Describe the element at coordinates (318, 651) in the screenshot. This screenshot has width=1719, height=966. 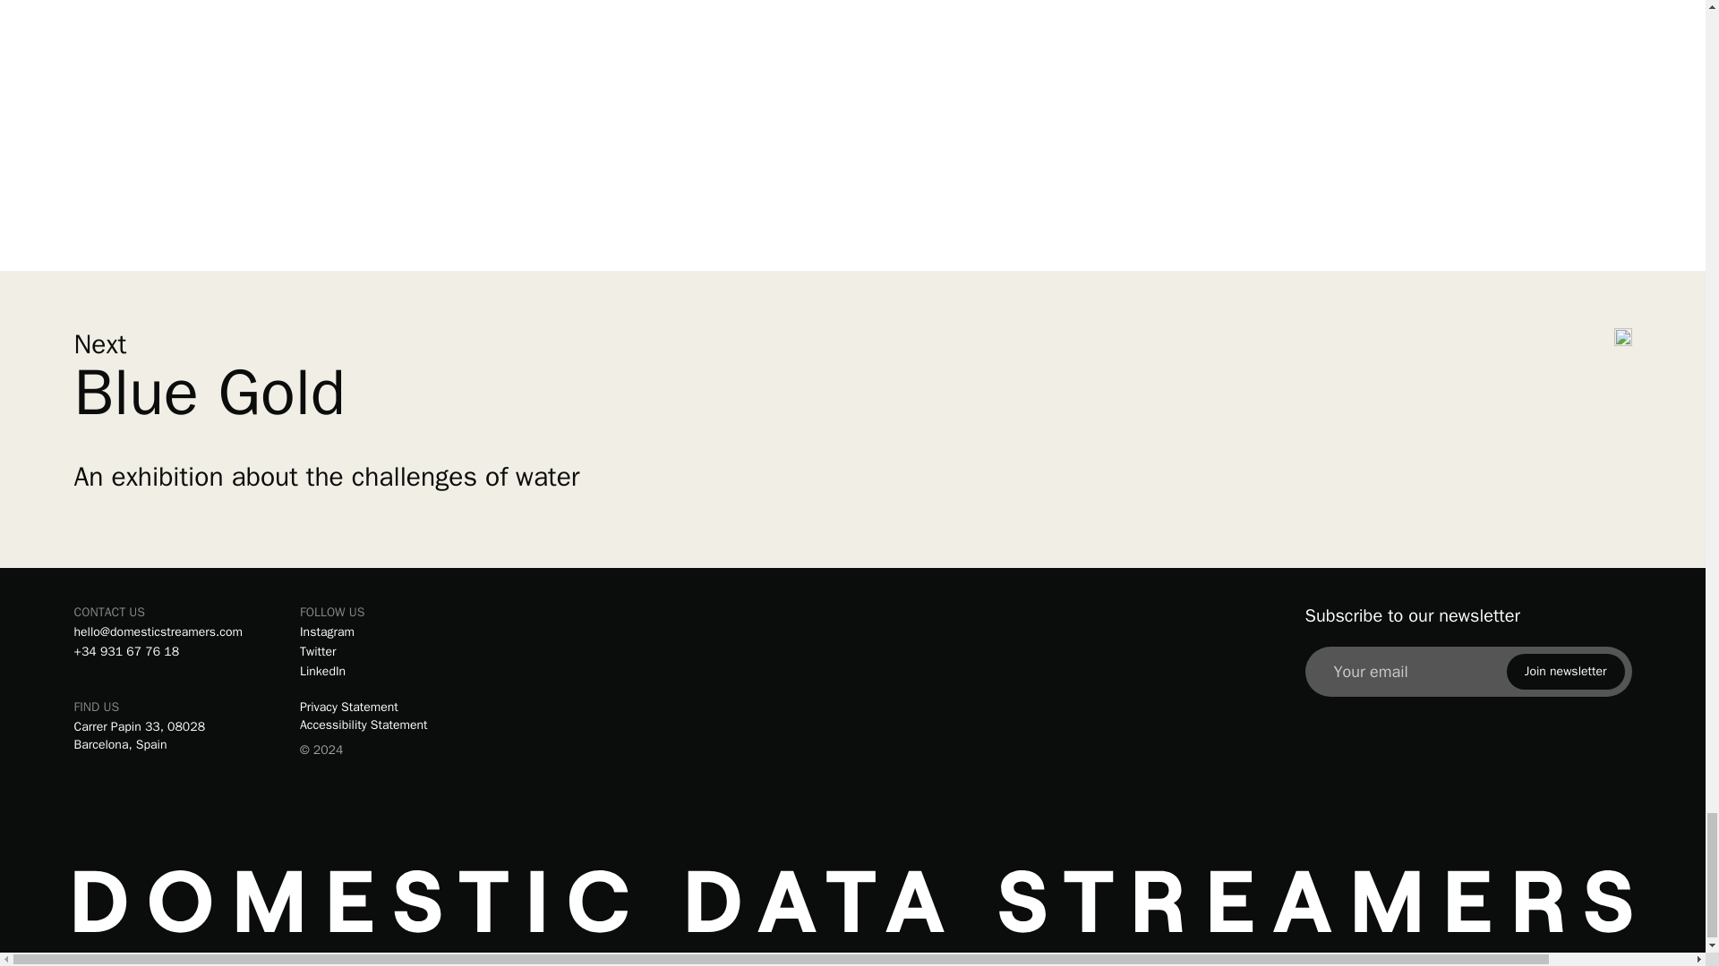
I see `Twitter` at that location.